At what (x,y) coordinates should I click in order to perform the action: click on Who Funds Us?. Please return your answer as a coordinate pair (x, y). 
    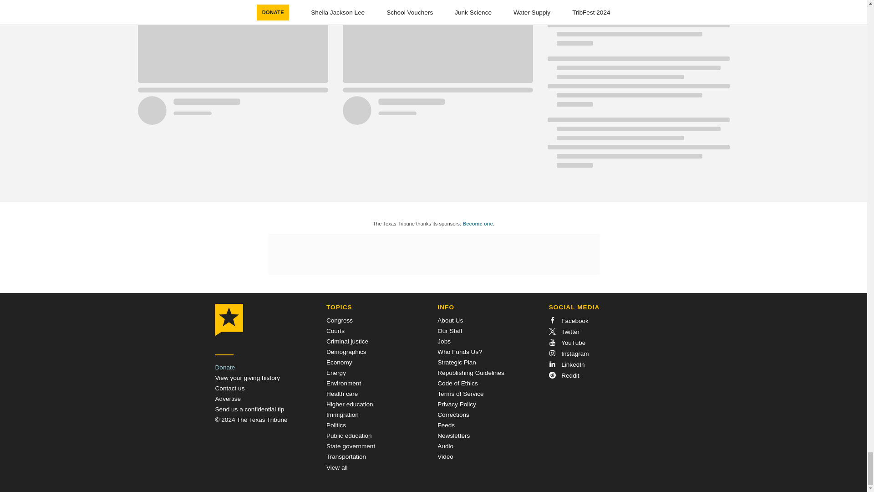
    Looking at the image, I should click on (459, 352).